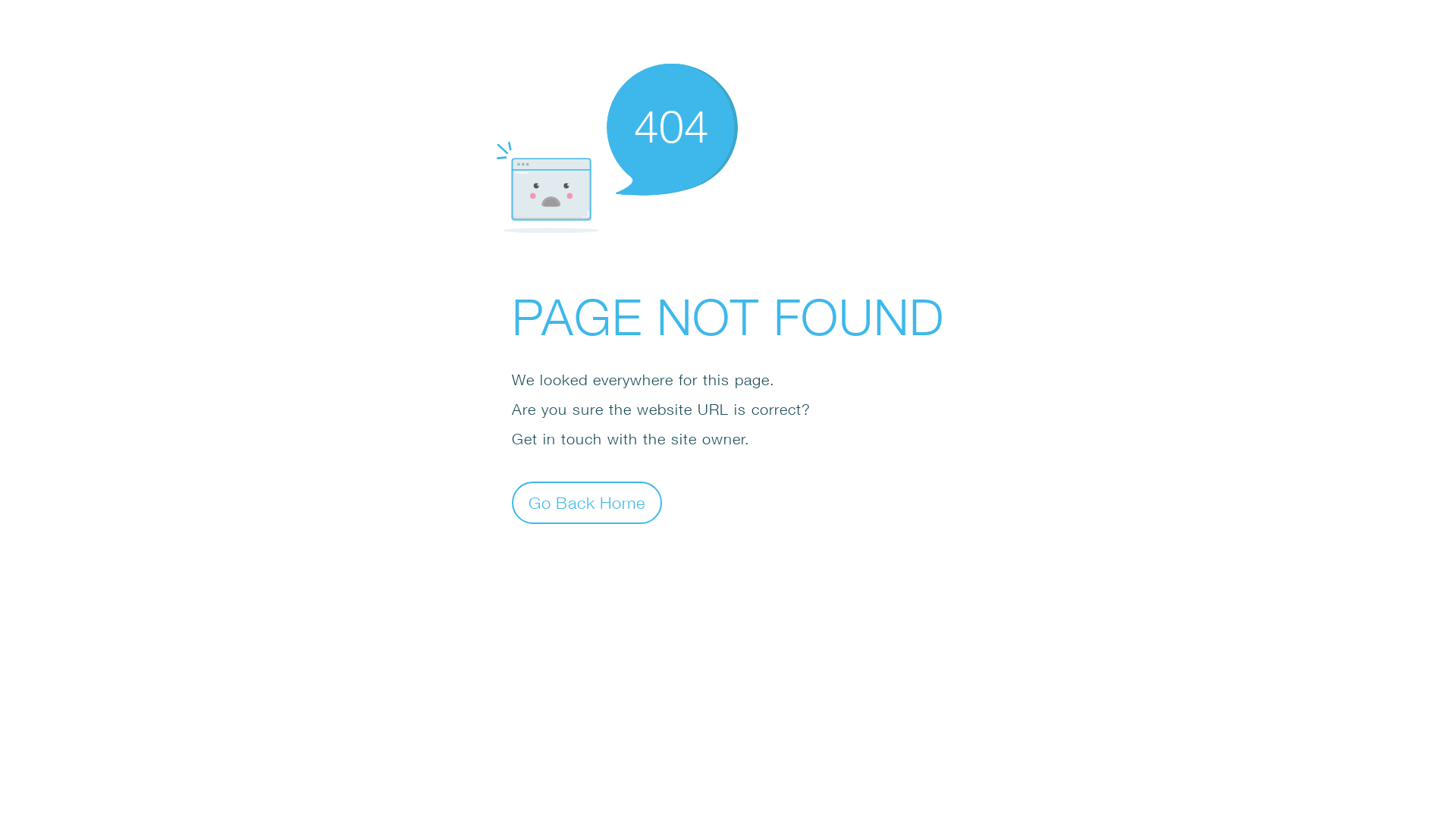 This screenshot has width=1456, height=819. Describe the element at coordinates (587, 502) in the screenshot. I see `Go Back Home` at that location.